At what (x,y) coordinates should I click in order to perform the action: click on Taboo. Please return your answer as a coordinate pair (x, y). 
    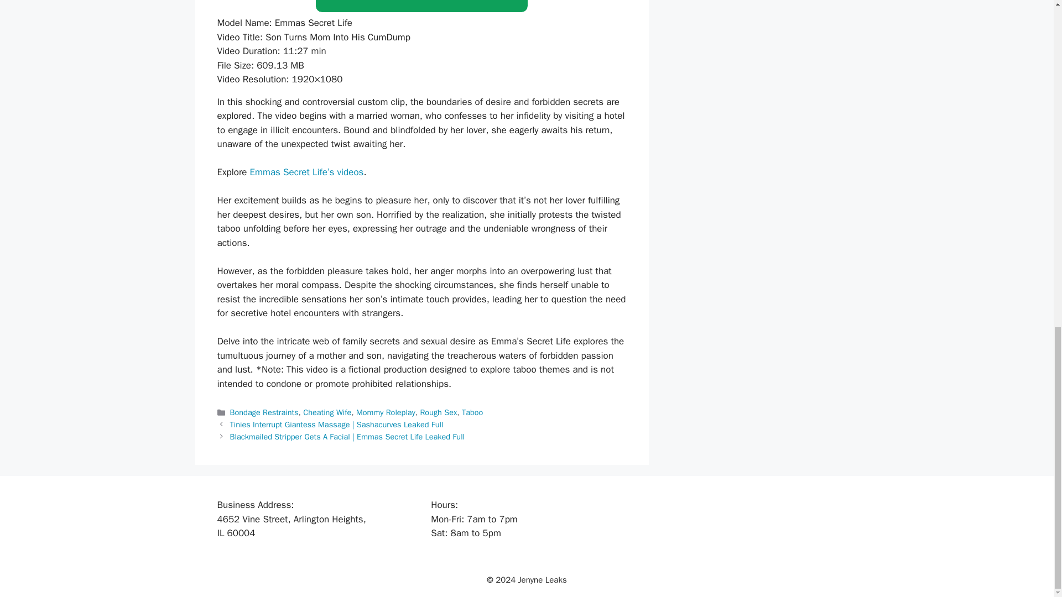
    Looking at the image, I should click on (472, 412).